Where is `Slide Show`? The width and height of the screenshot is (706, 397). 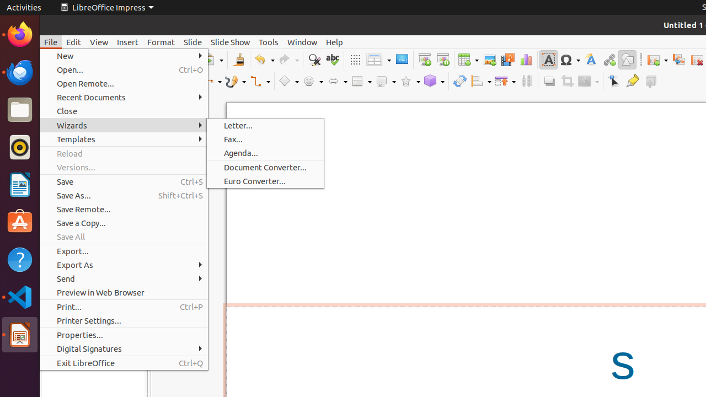 Slide Show is located at coordinates (231, 42).